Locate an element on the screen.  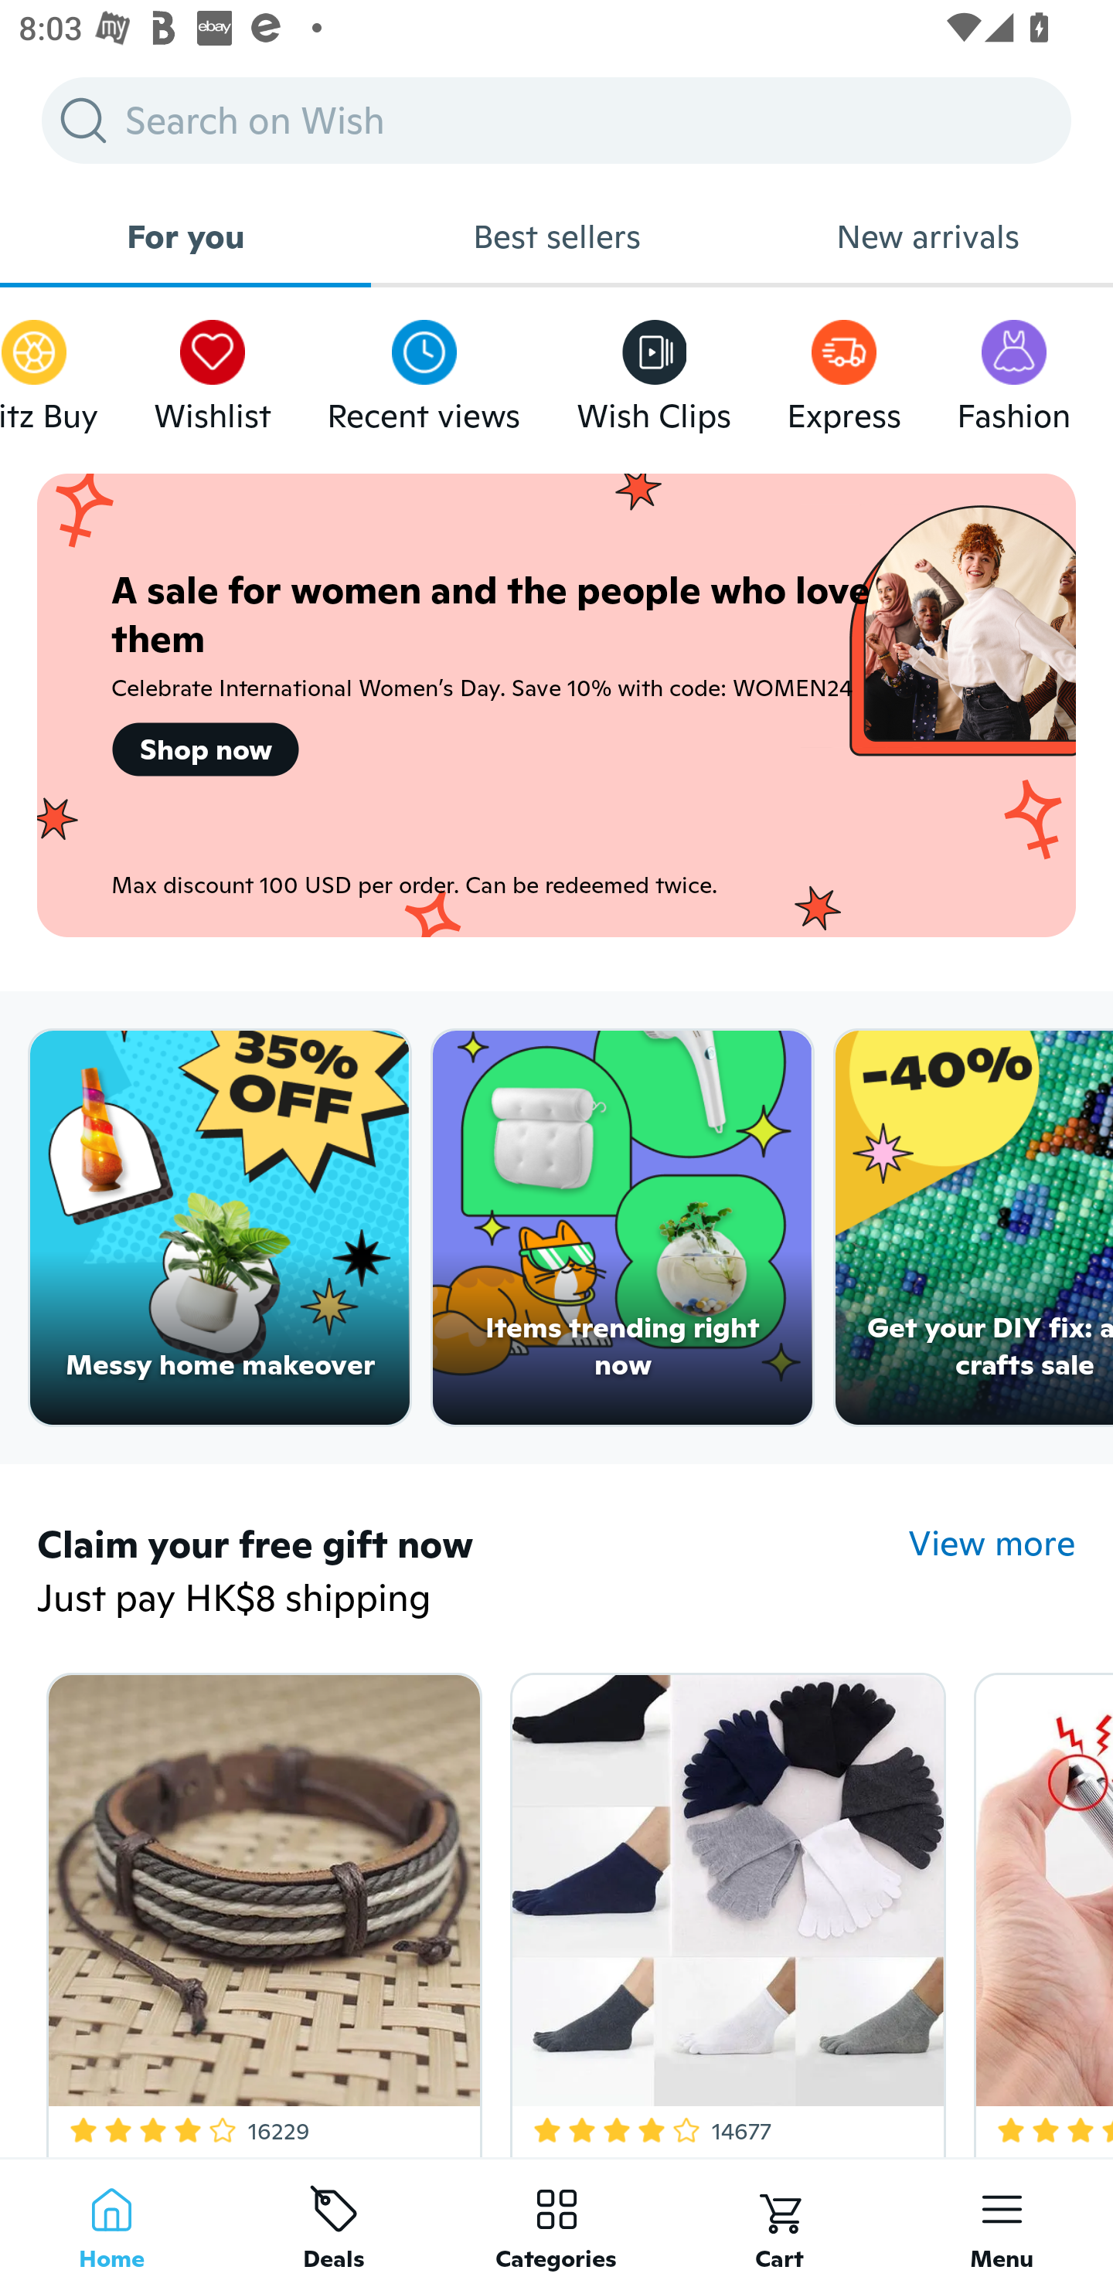
Home is located at coordinates (111, 2222).